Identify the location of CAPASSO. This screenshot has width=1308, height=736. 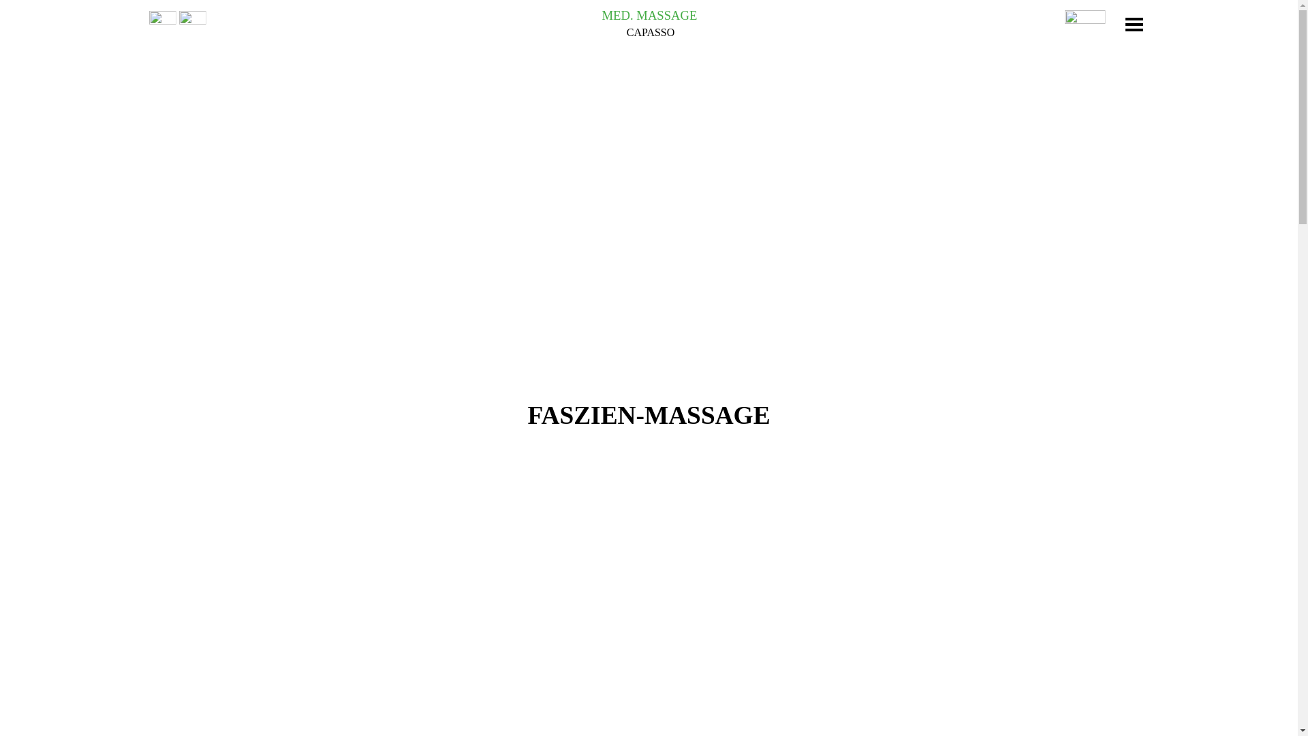
(651, 32).